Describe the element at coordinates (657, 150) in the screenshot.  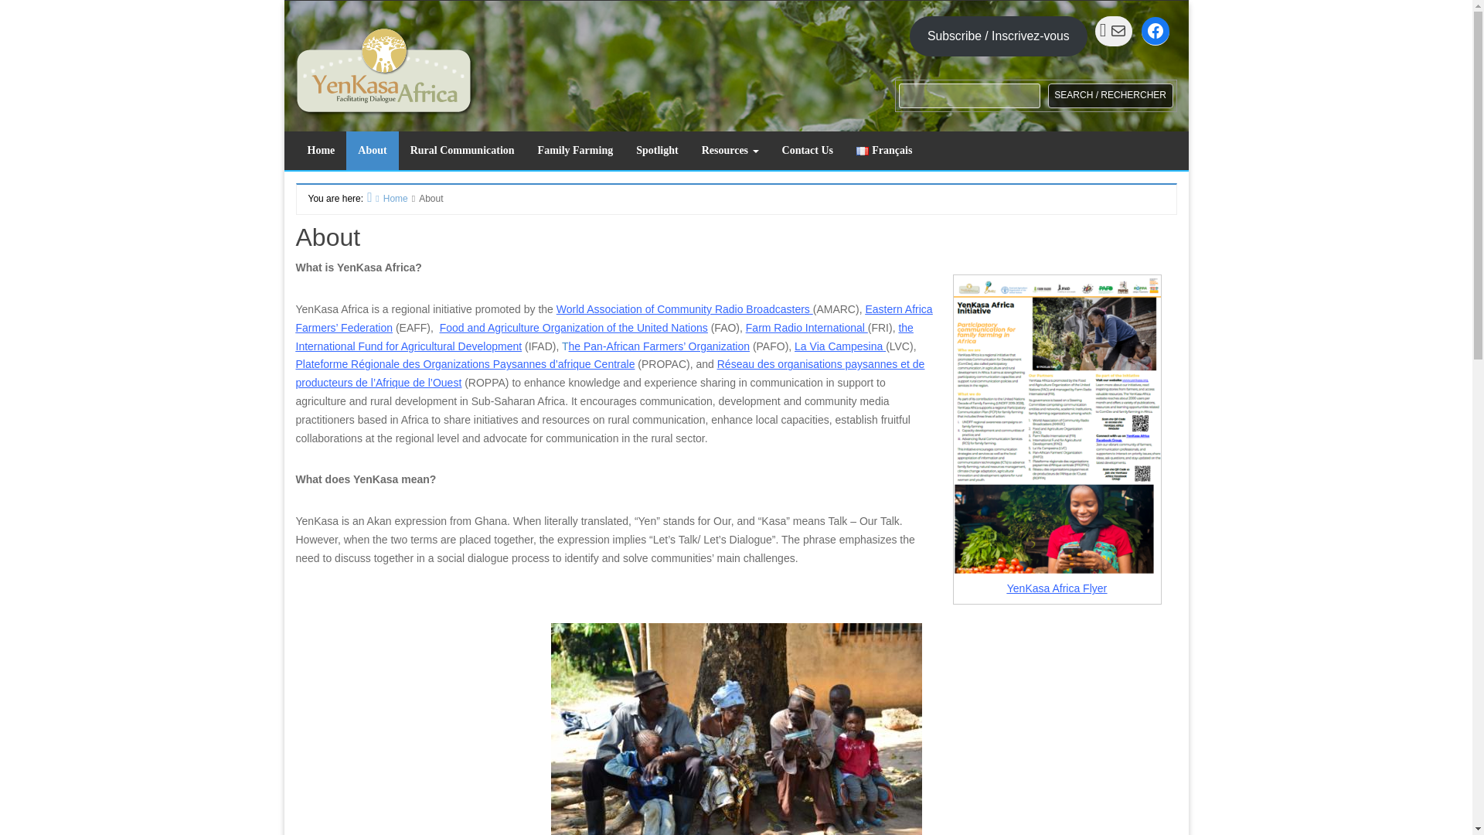
I see `Spotlight` at that location.